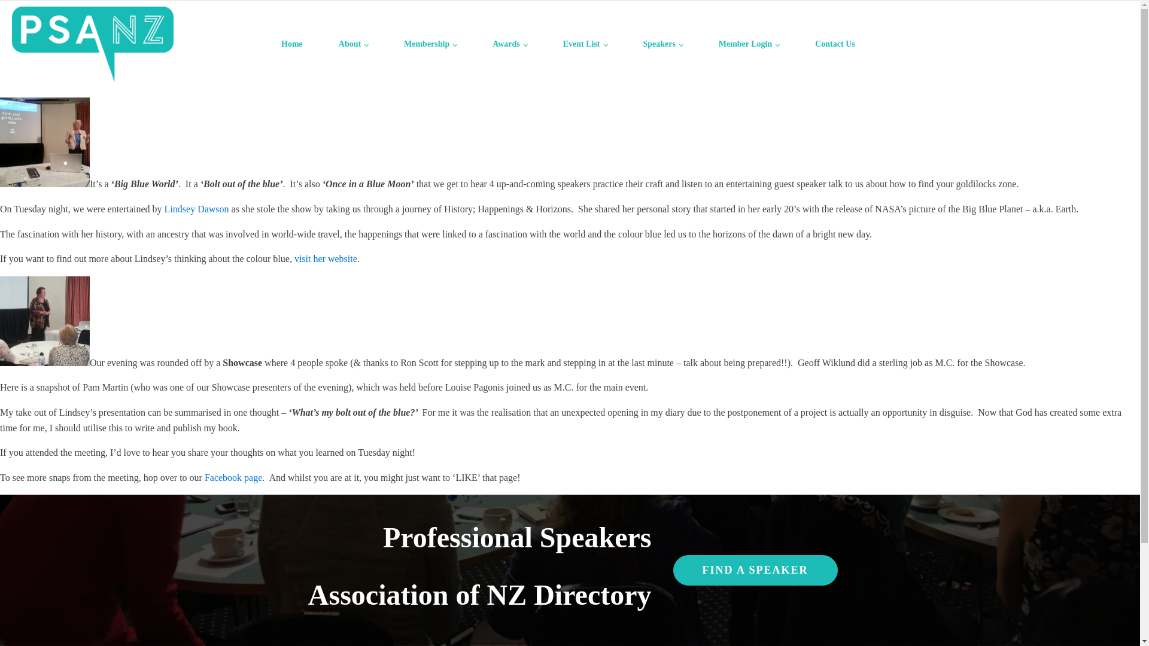  Describe the element at coordinates (430, 44) in the screenshot. I see `Membership` at that location.